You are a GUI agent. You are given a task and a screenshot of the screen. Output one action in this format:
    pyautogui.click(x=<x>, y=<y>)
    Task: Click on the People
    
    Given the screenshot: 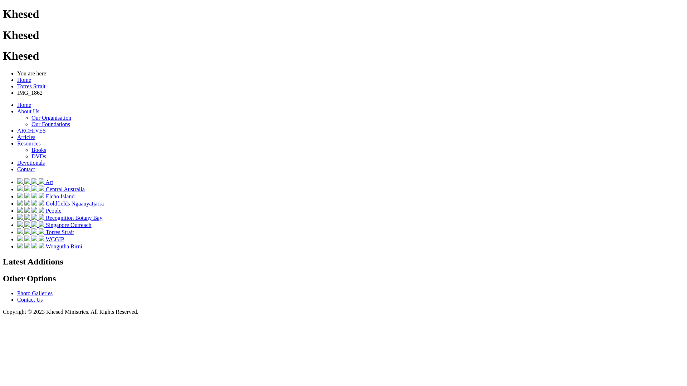 What is the action you would take?
    pyautogui.click(x=54, y=211)
    